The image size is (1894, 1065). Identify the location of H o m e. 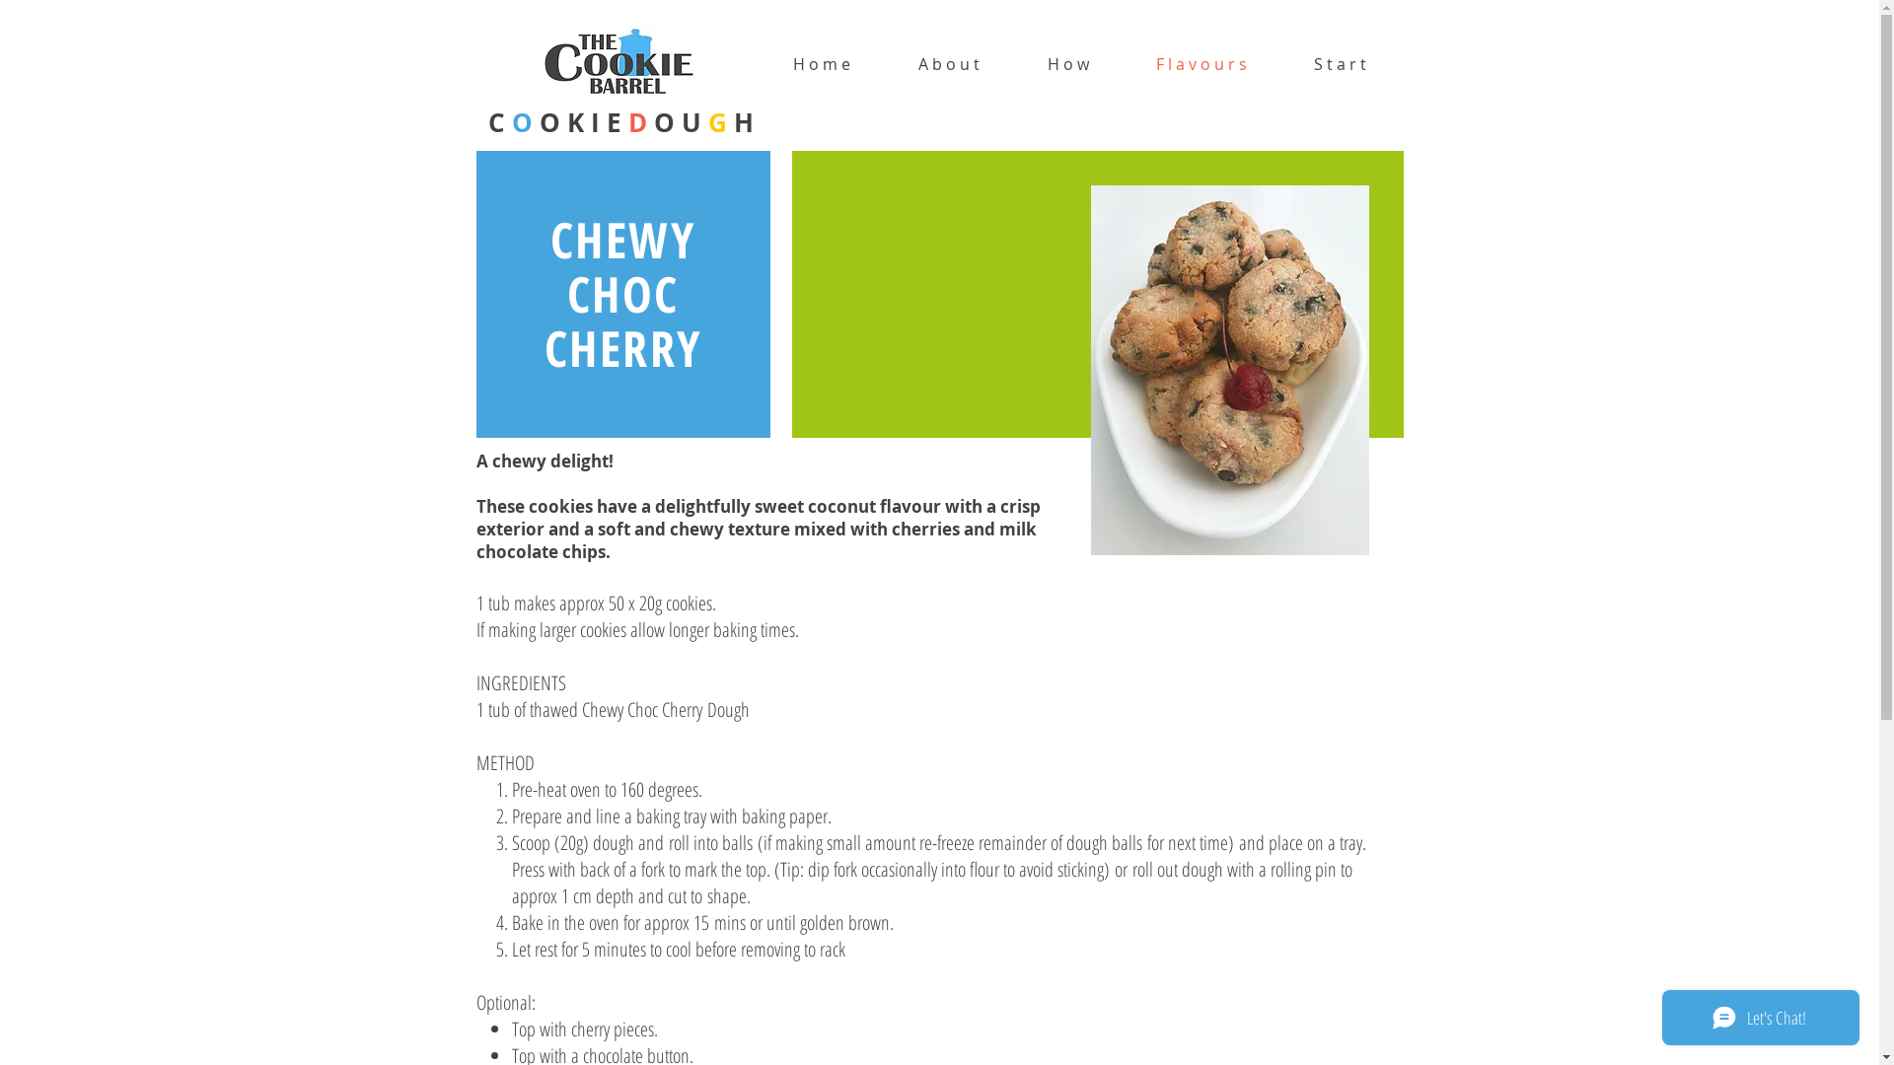
(823, 64).